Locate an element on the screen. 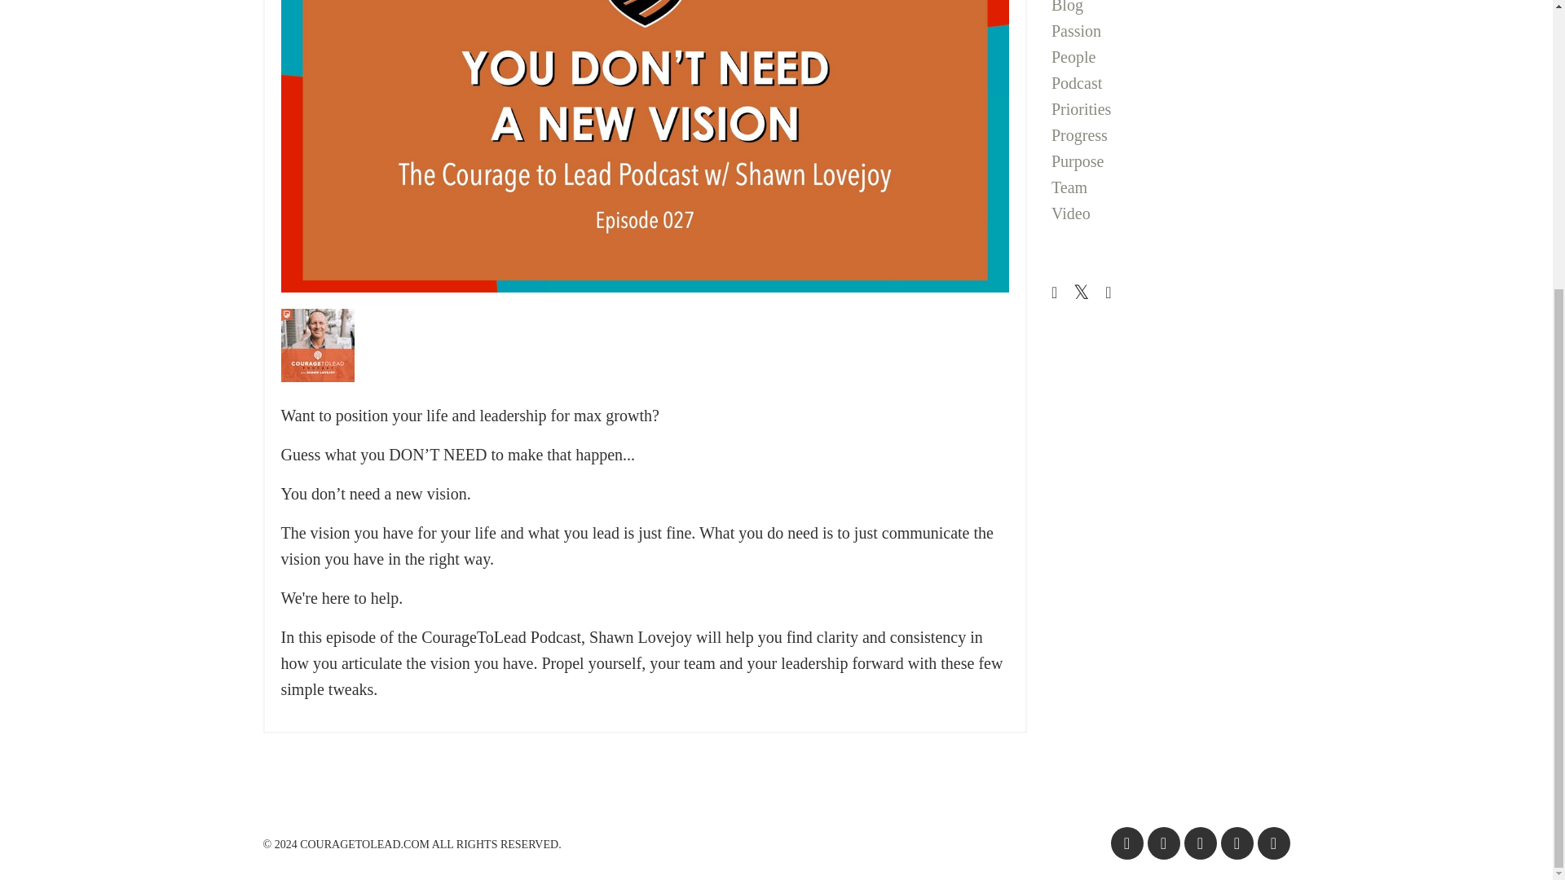 Image resolution: width=1565 pixels, height=880 pixels. Blog is located at coordinates (1170, 8).